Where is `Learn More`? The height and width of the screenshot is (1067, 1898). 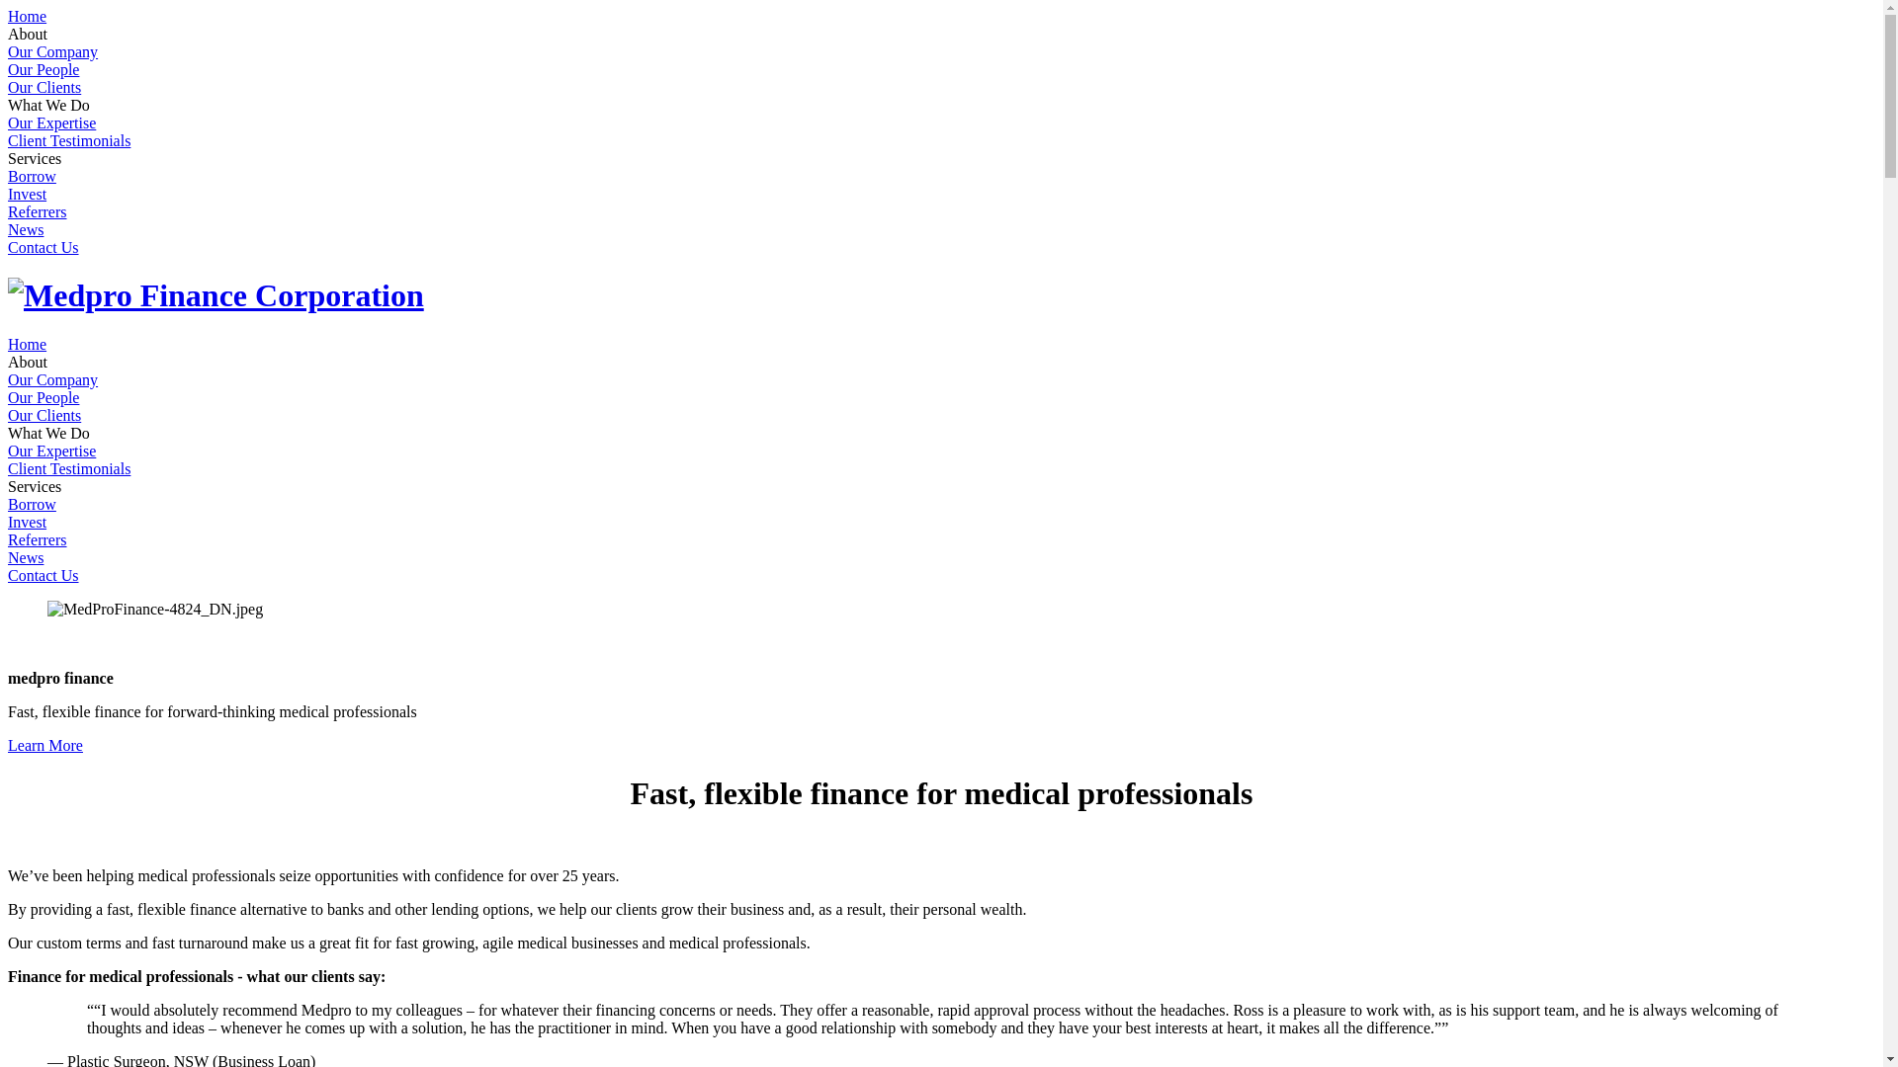
Learn More is located at coordinates (45, 745).